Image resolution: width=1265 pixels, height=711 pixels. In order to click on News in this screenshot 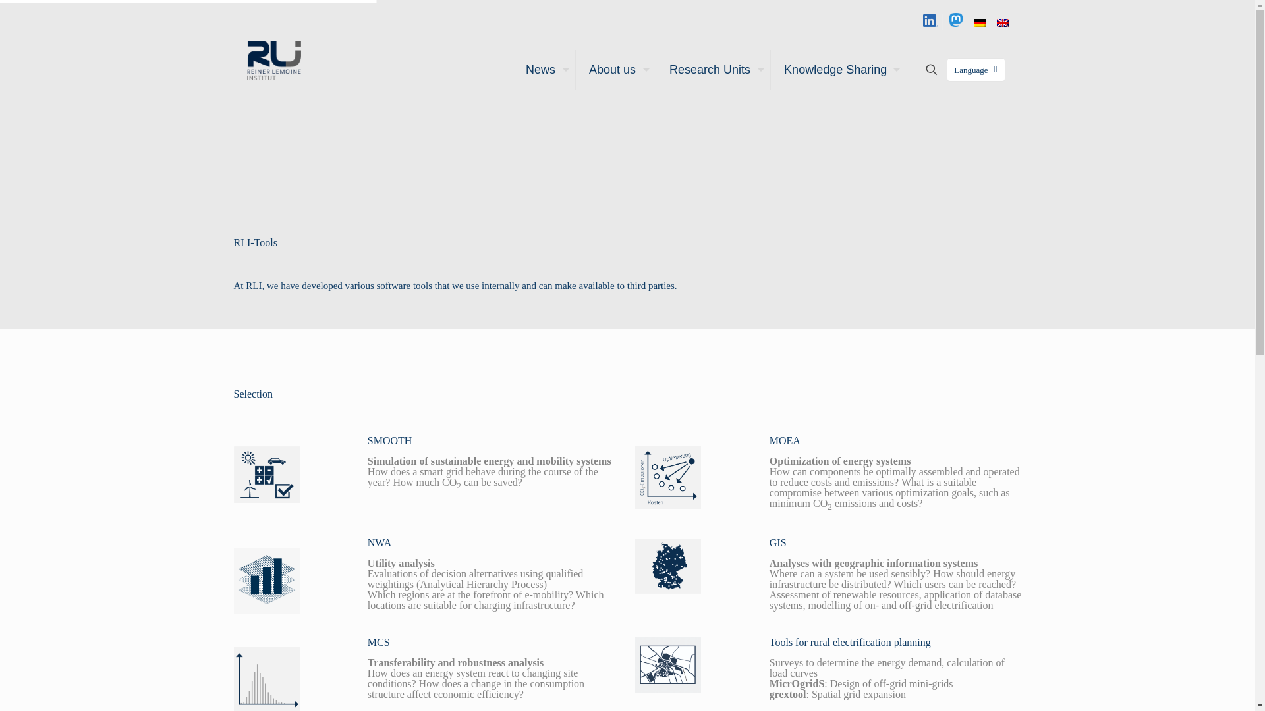, I will do `click(544, 70)`.